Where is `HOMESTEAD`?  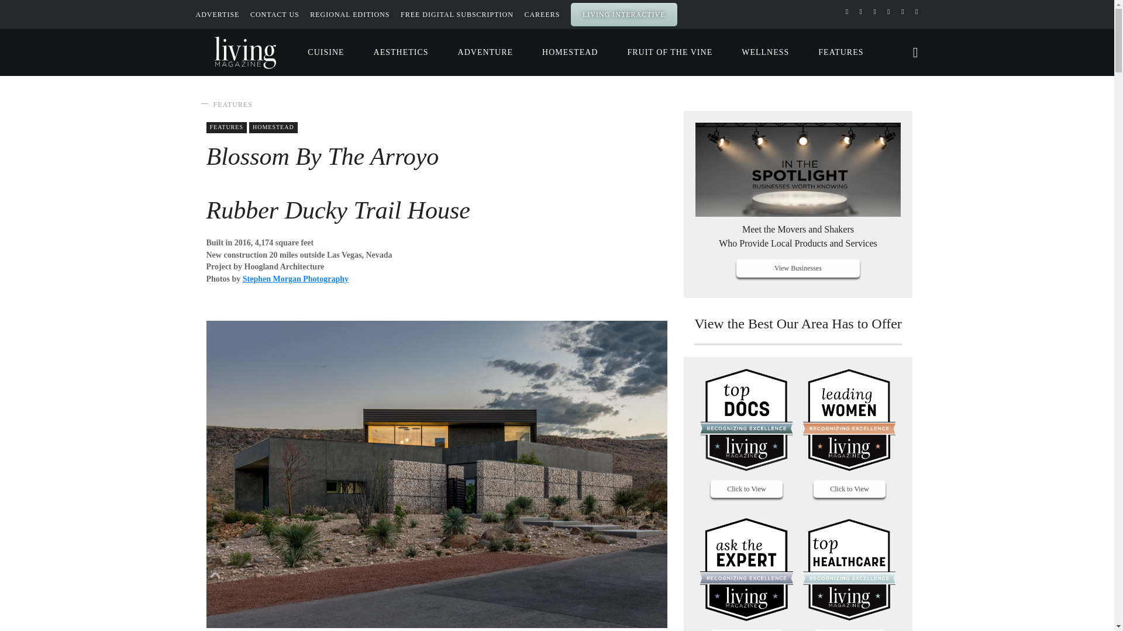 HOMESTEAD is located at coordinates (570, 53).